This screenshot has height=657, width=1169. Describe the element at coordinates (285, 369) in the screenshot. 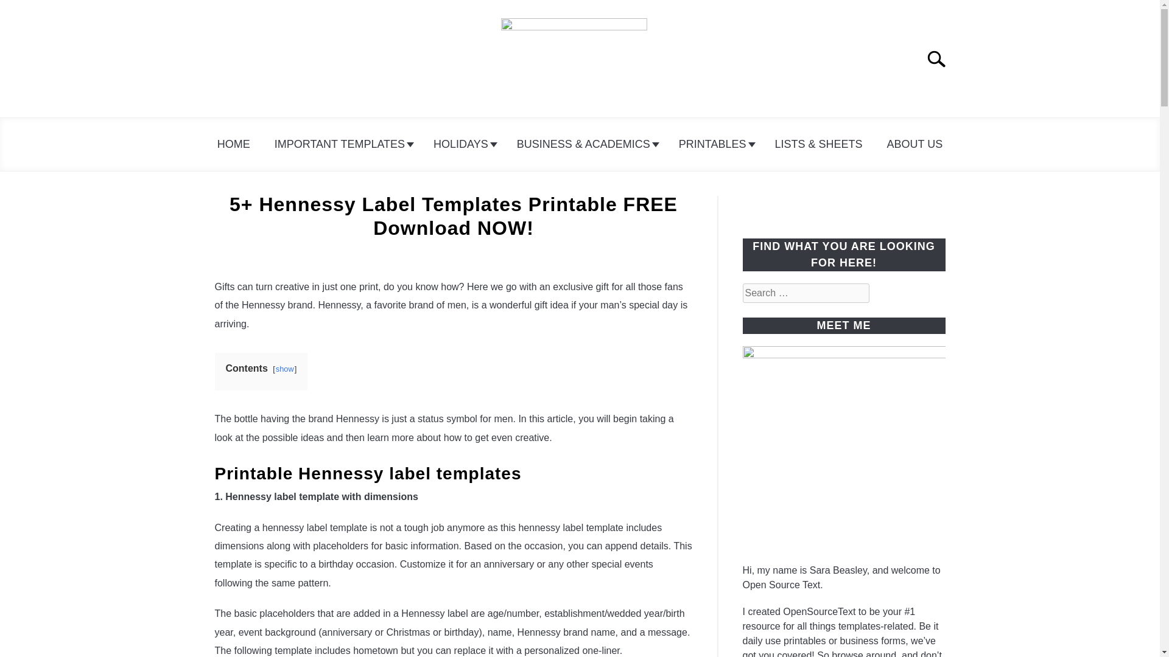

I see `show` at that location.